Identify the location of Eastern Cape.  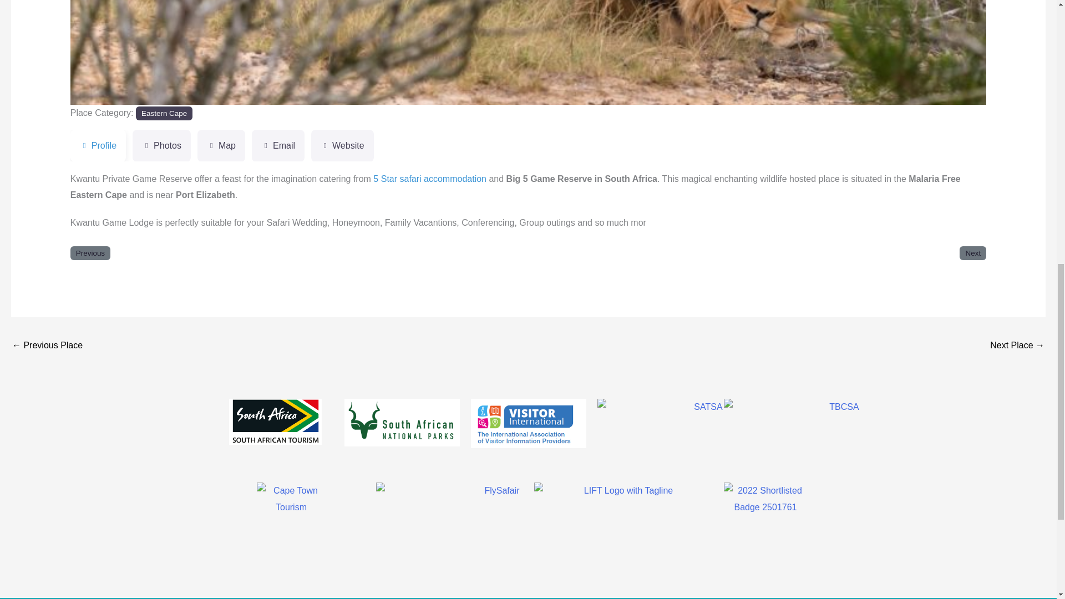
(164, 113).